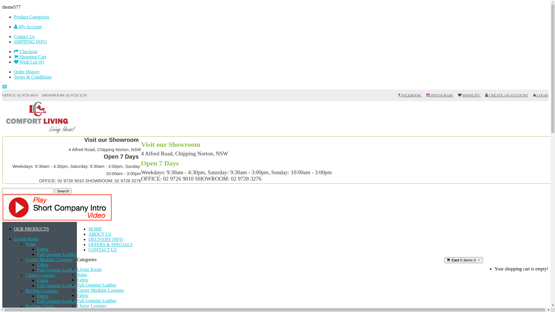 This screenshot has height=312, width=555. Describe the element at coordinates (506, 95) in the screenshot. I see `CREATE AN ACCOUNT` at that location.